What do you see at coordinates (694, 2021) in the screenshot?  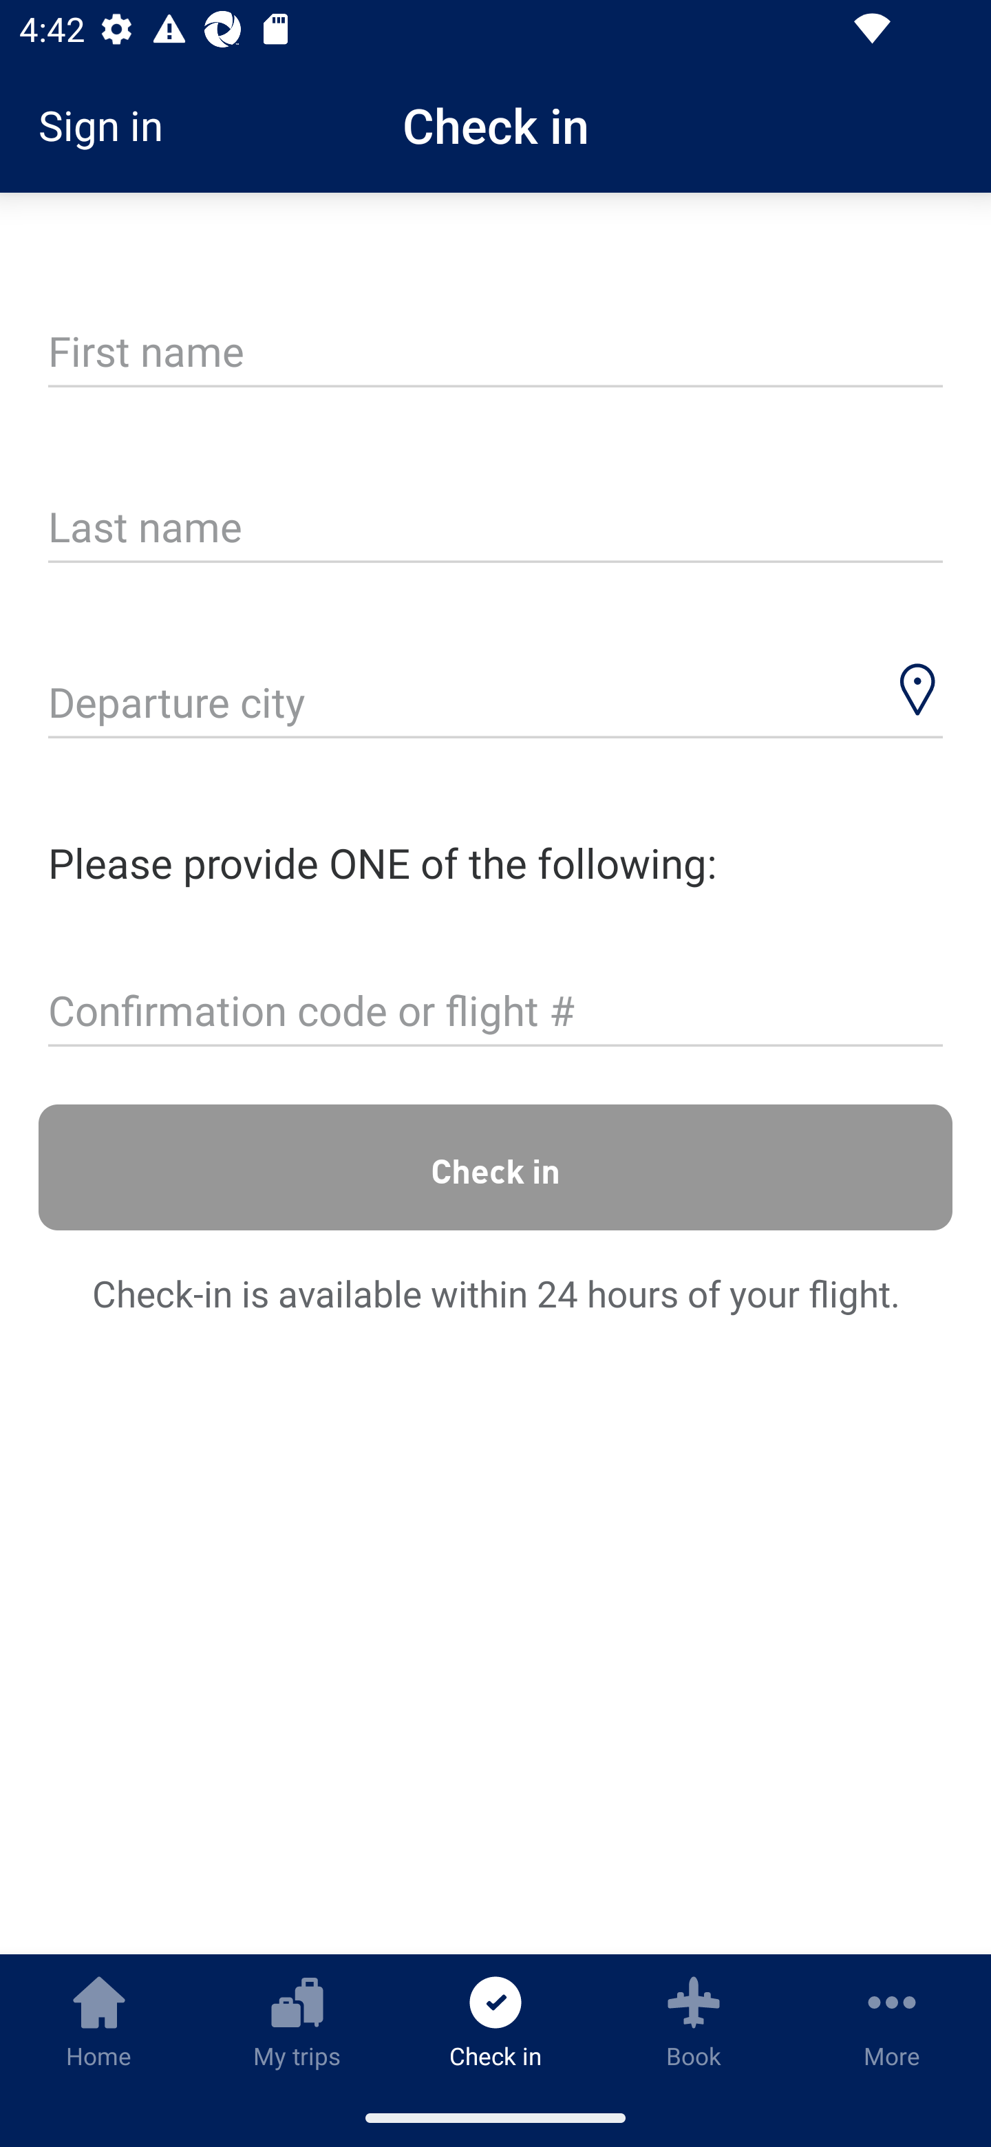 I see `Book` at bounding box center [694, 2021].